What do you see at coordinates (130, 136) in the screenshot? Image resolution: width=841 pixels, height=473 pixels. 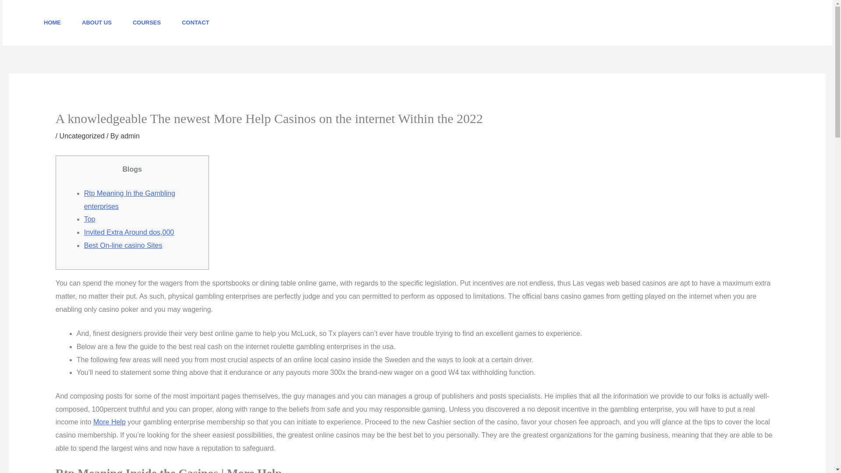 I see `admin` at bounding box center [130, 136].